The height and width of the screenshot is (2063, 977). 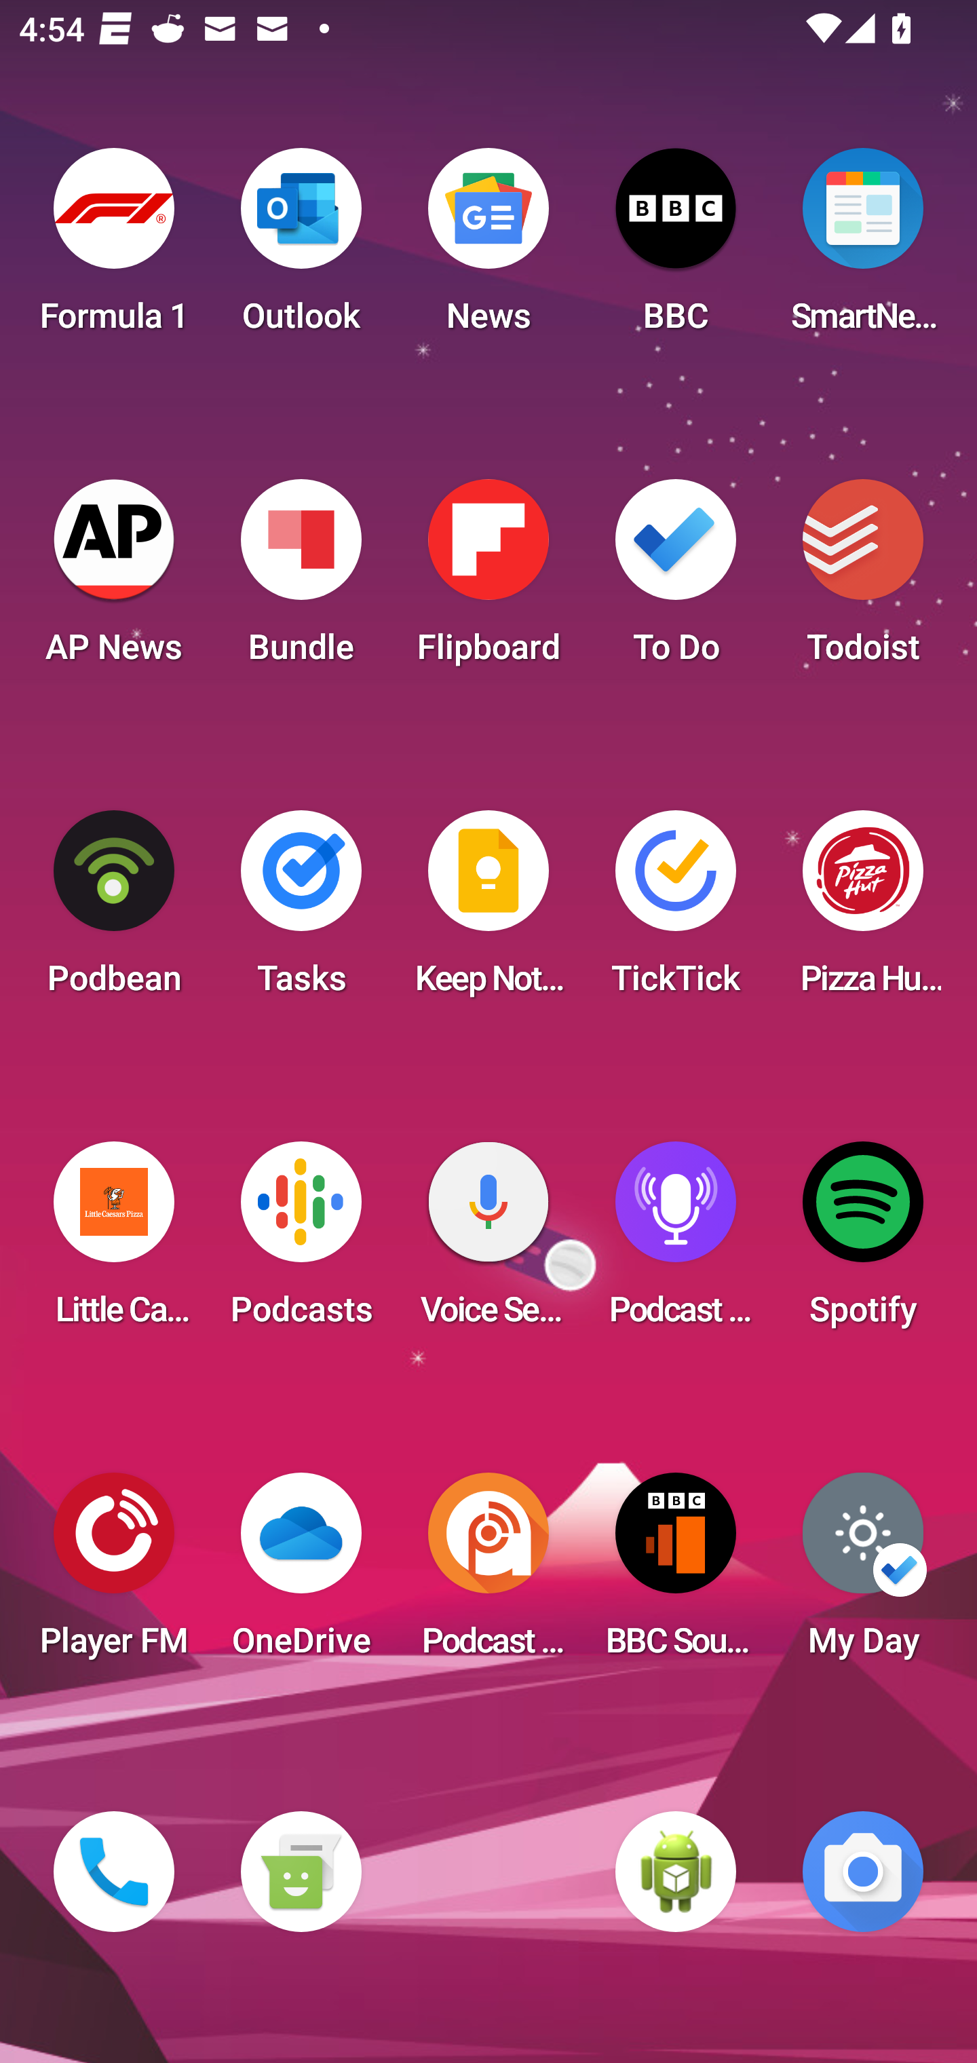 I want to click on Podcast Player, so click(x=676, y=1242).